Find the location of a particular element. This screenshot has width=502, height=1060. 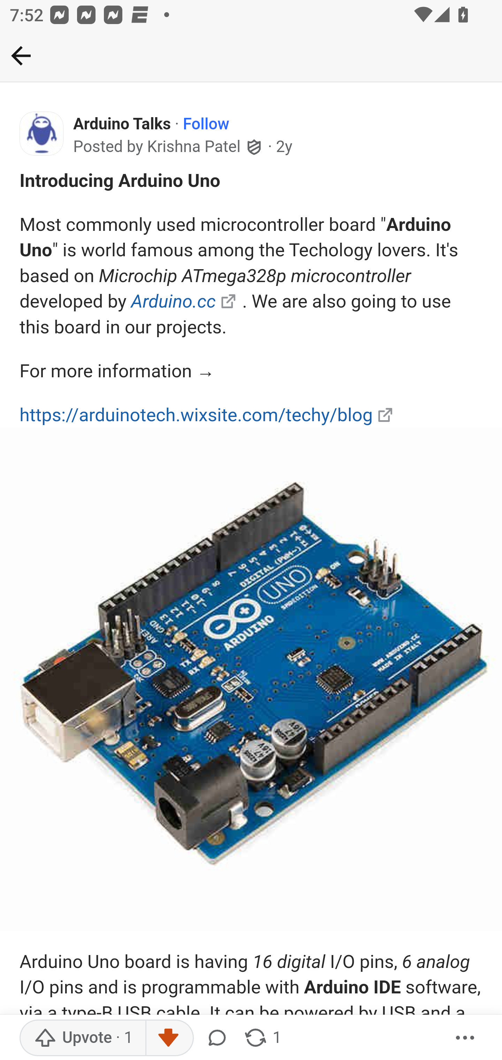

Back is located at coordinates (251, 56).